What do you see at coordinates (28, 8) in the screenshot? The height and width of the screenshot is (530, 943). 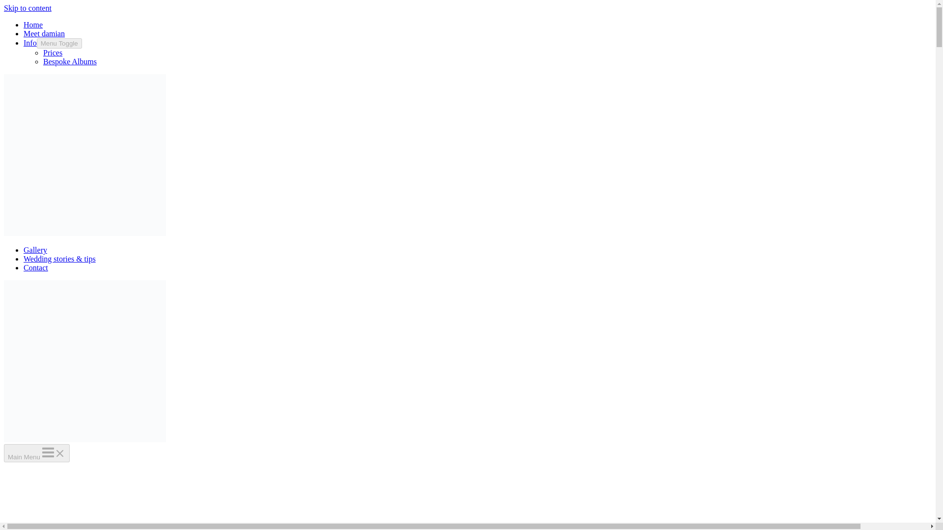 I see `Skip to content` at bounding box center [28, 8].